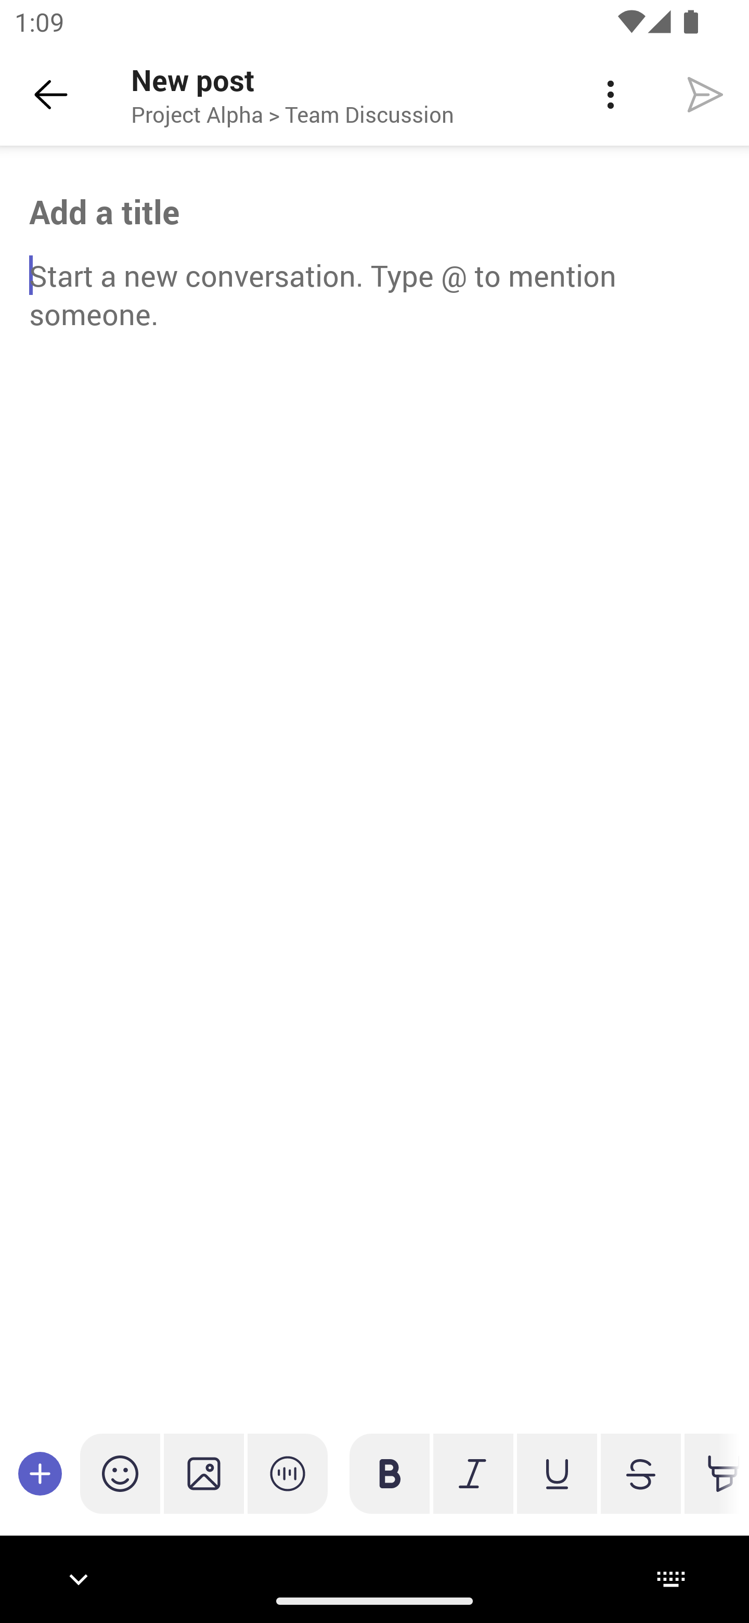 This screenshot has height=1623, width=749. I want to click on GIFs and emojis picker, so click(120, 1473).